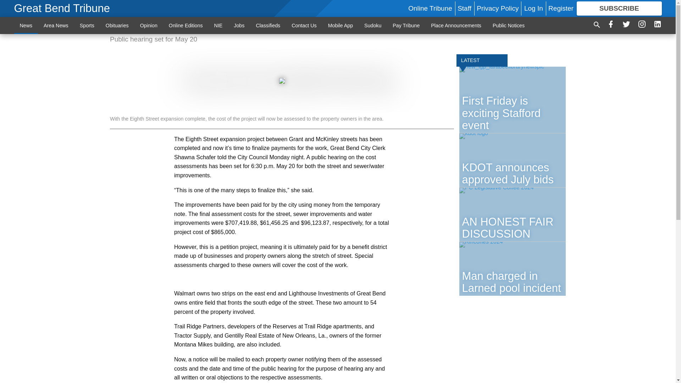 The image size is (681, 383). What do you see at coordinates (619, 9) in the screenshot?
I see `SUBSCRIBE` at bounding box center [619, 9].